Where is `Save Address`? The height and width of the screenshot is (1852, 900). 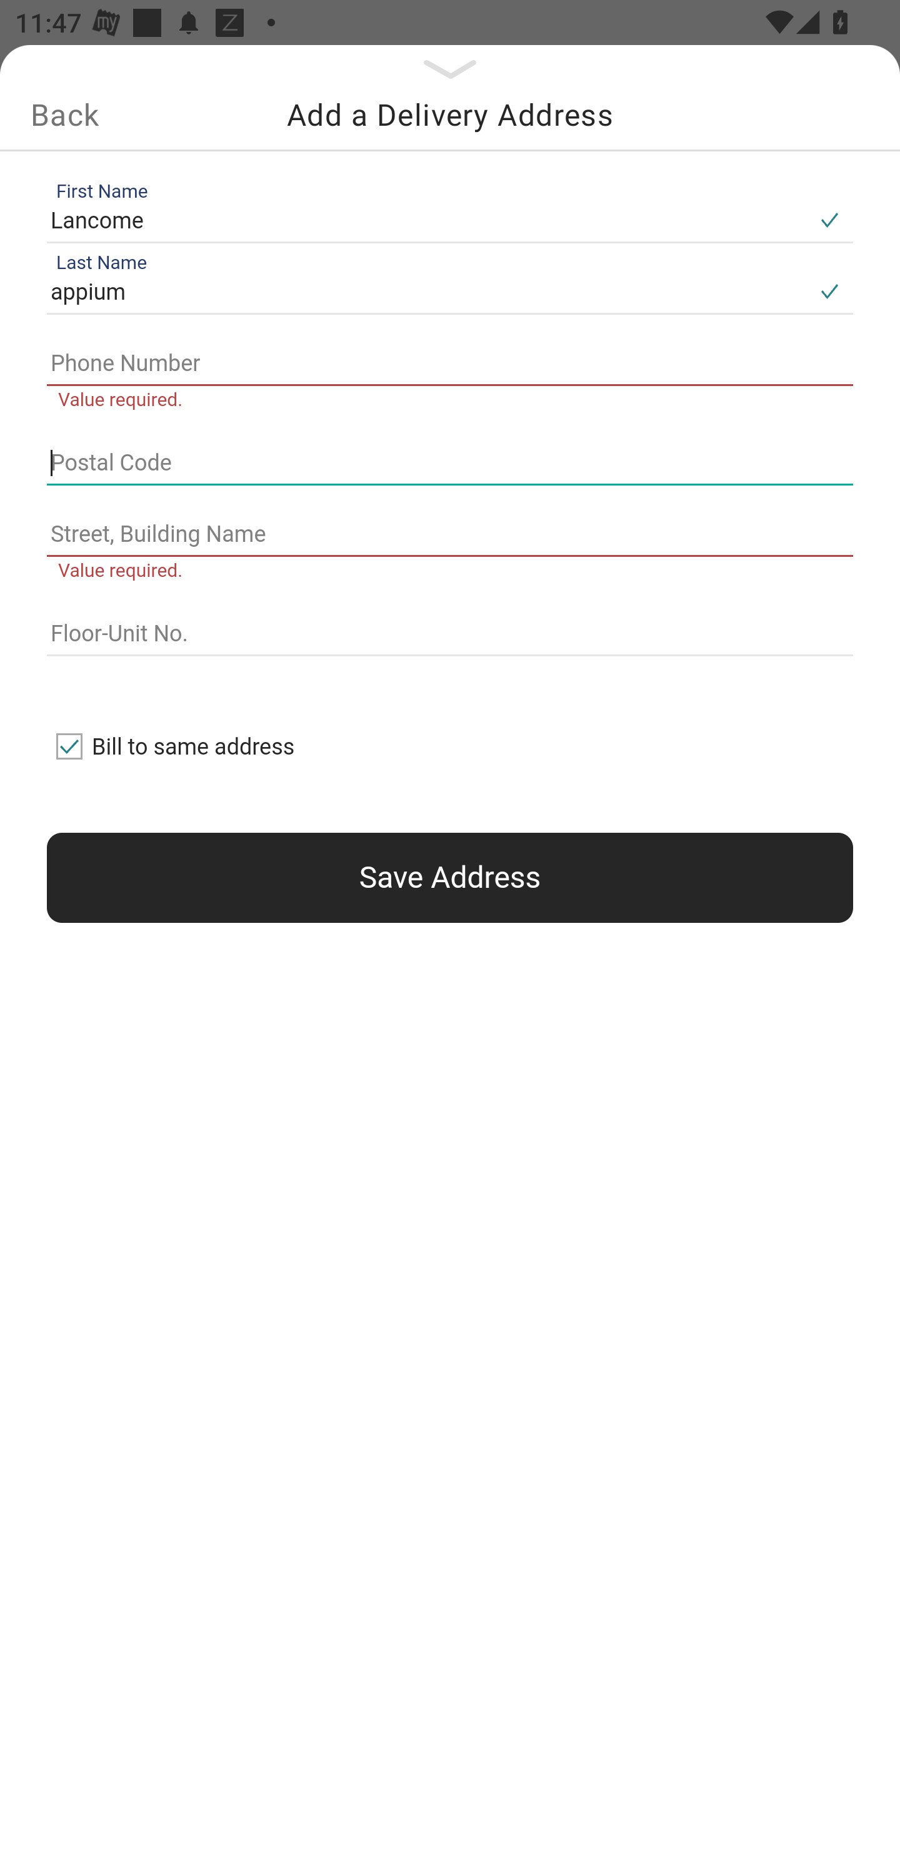
Save Address is located at coordinates (450, 878).